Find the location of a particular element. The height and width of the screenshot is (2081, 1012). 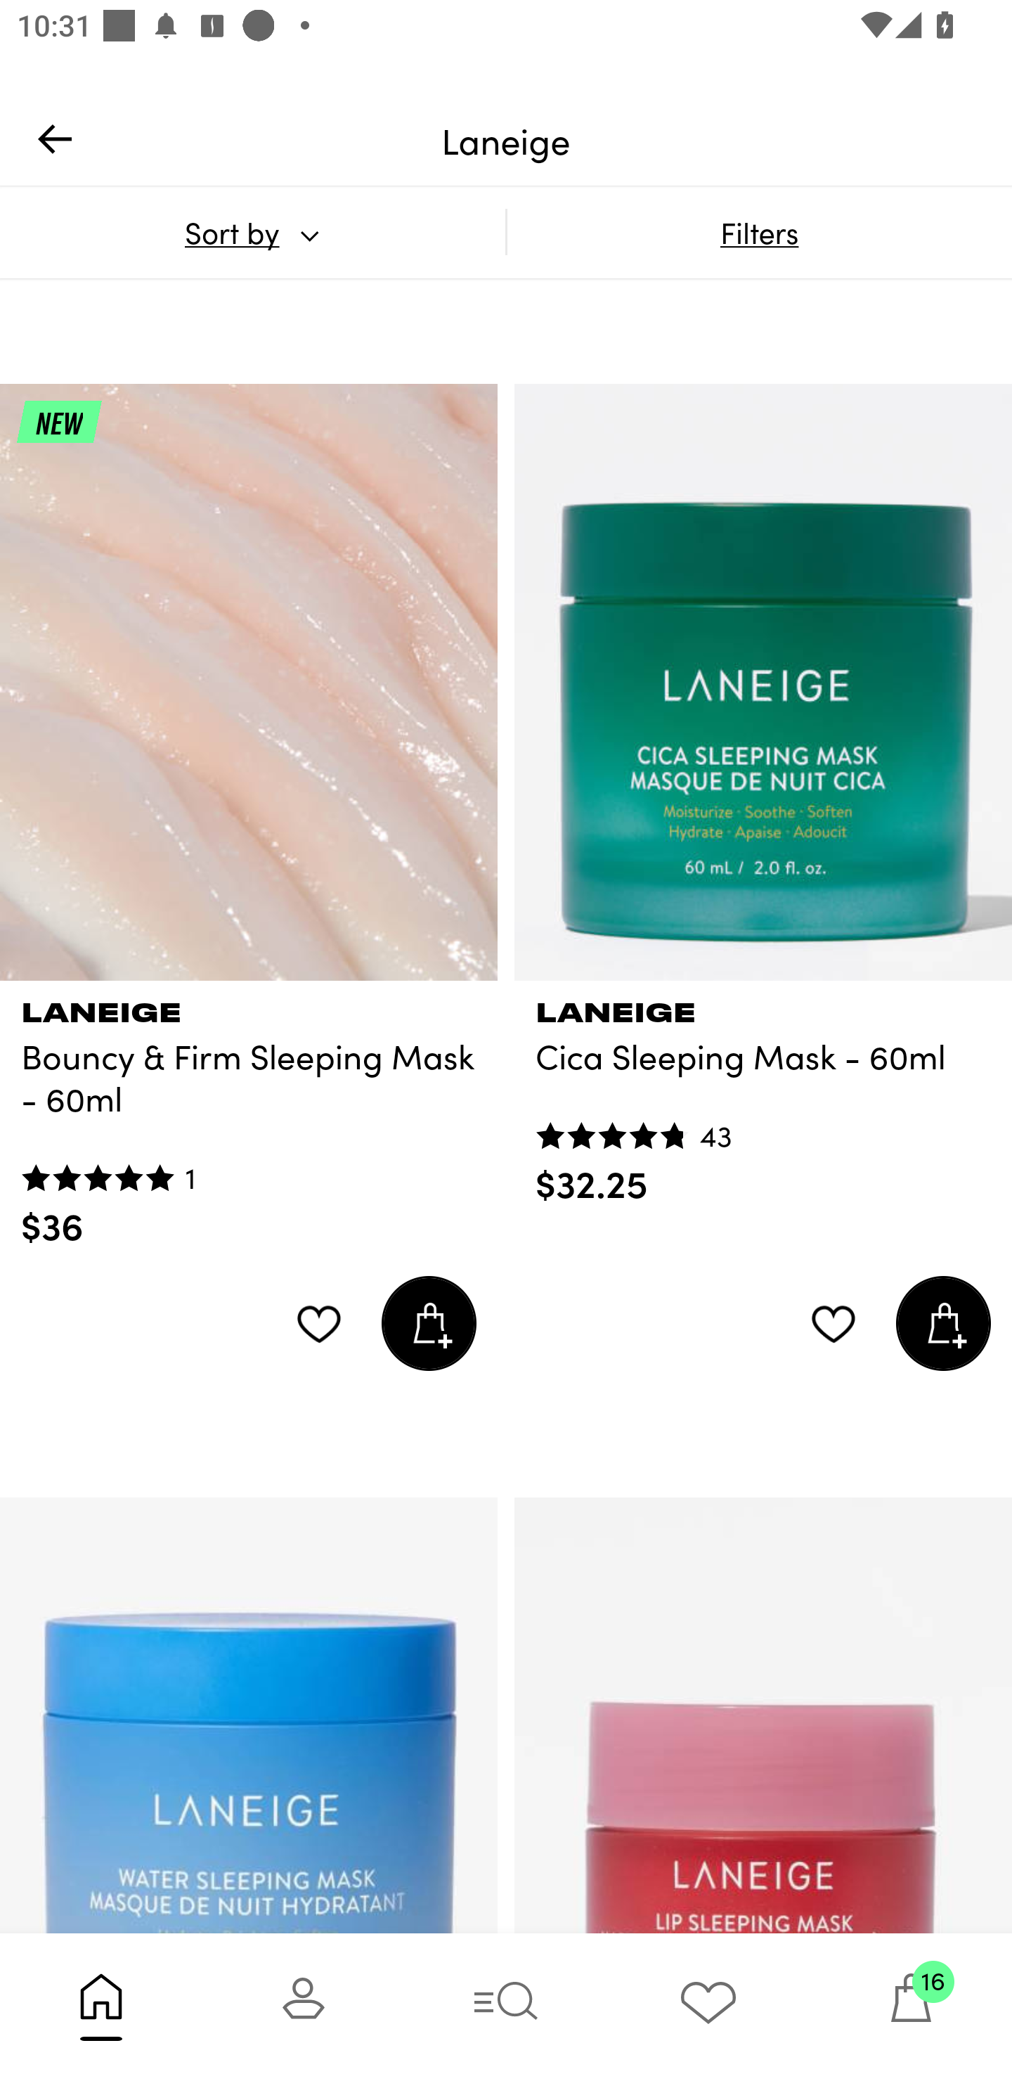

16 is located at coordinates (911, 2006).